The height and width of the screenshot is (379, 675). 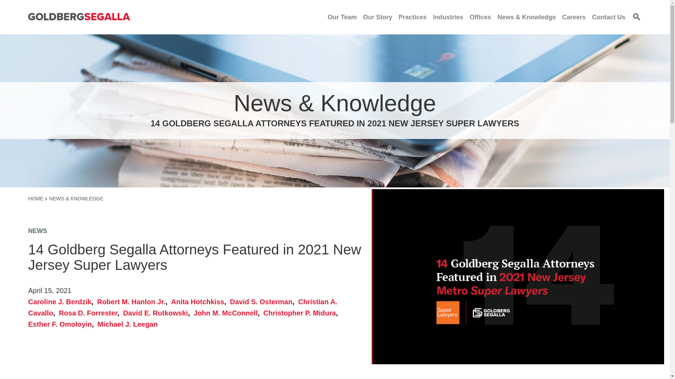 I want to click on Esther F. Omoloyin, so click(x=62, y=324).